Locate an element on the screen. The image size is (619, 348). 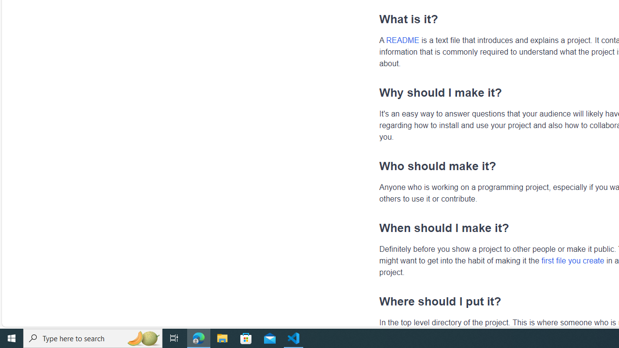
first file you create is located at coordinates (573, 260).